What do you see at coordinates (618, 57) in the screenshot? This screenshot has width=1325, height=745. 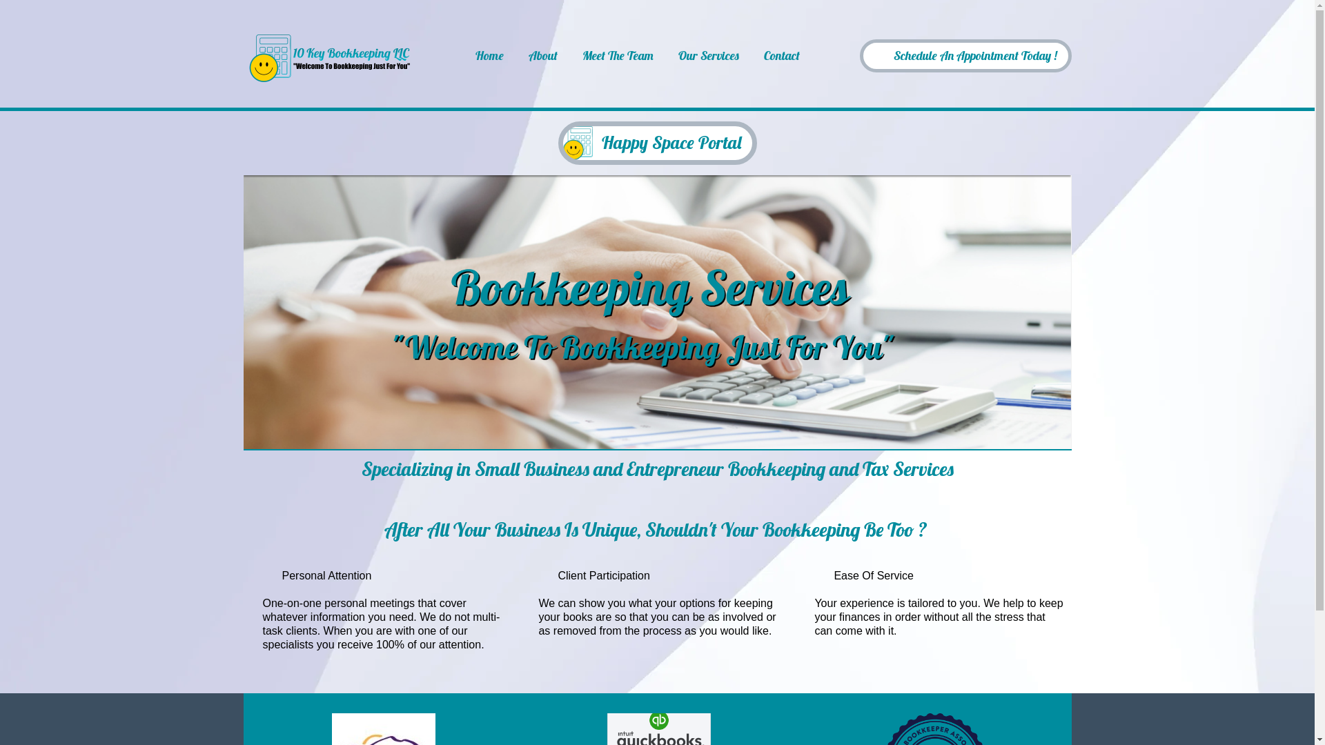 I see `Meet The Team` at bounding box center [618, 57].